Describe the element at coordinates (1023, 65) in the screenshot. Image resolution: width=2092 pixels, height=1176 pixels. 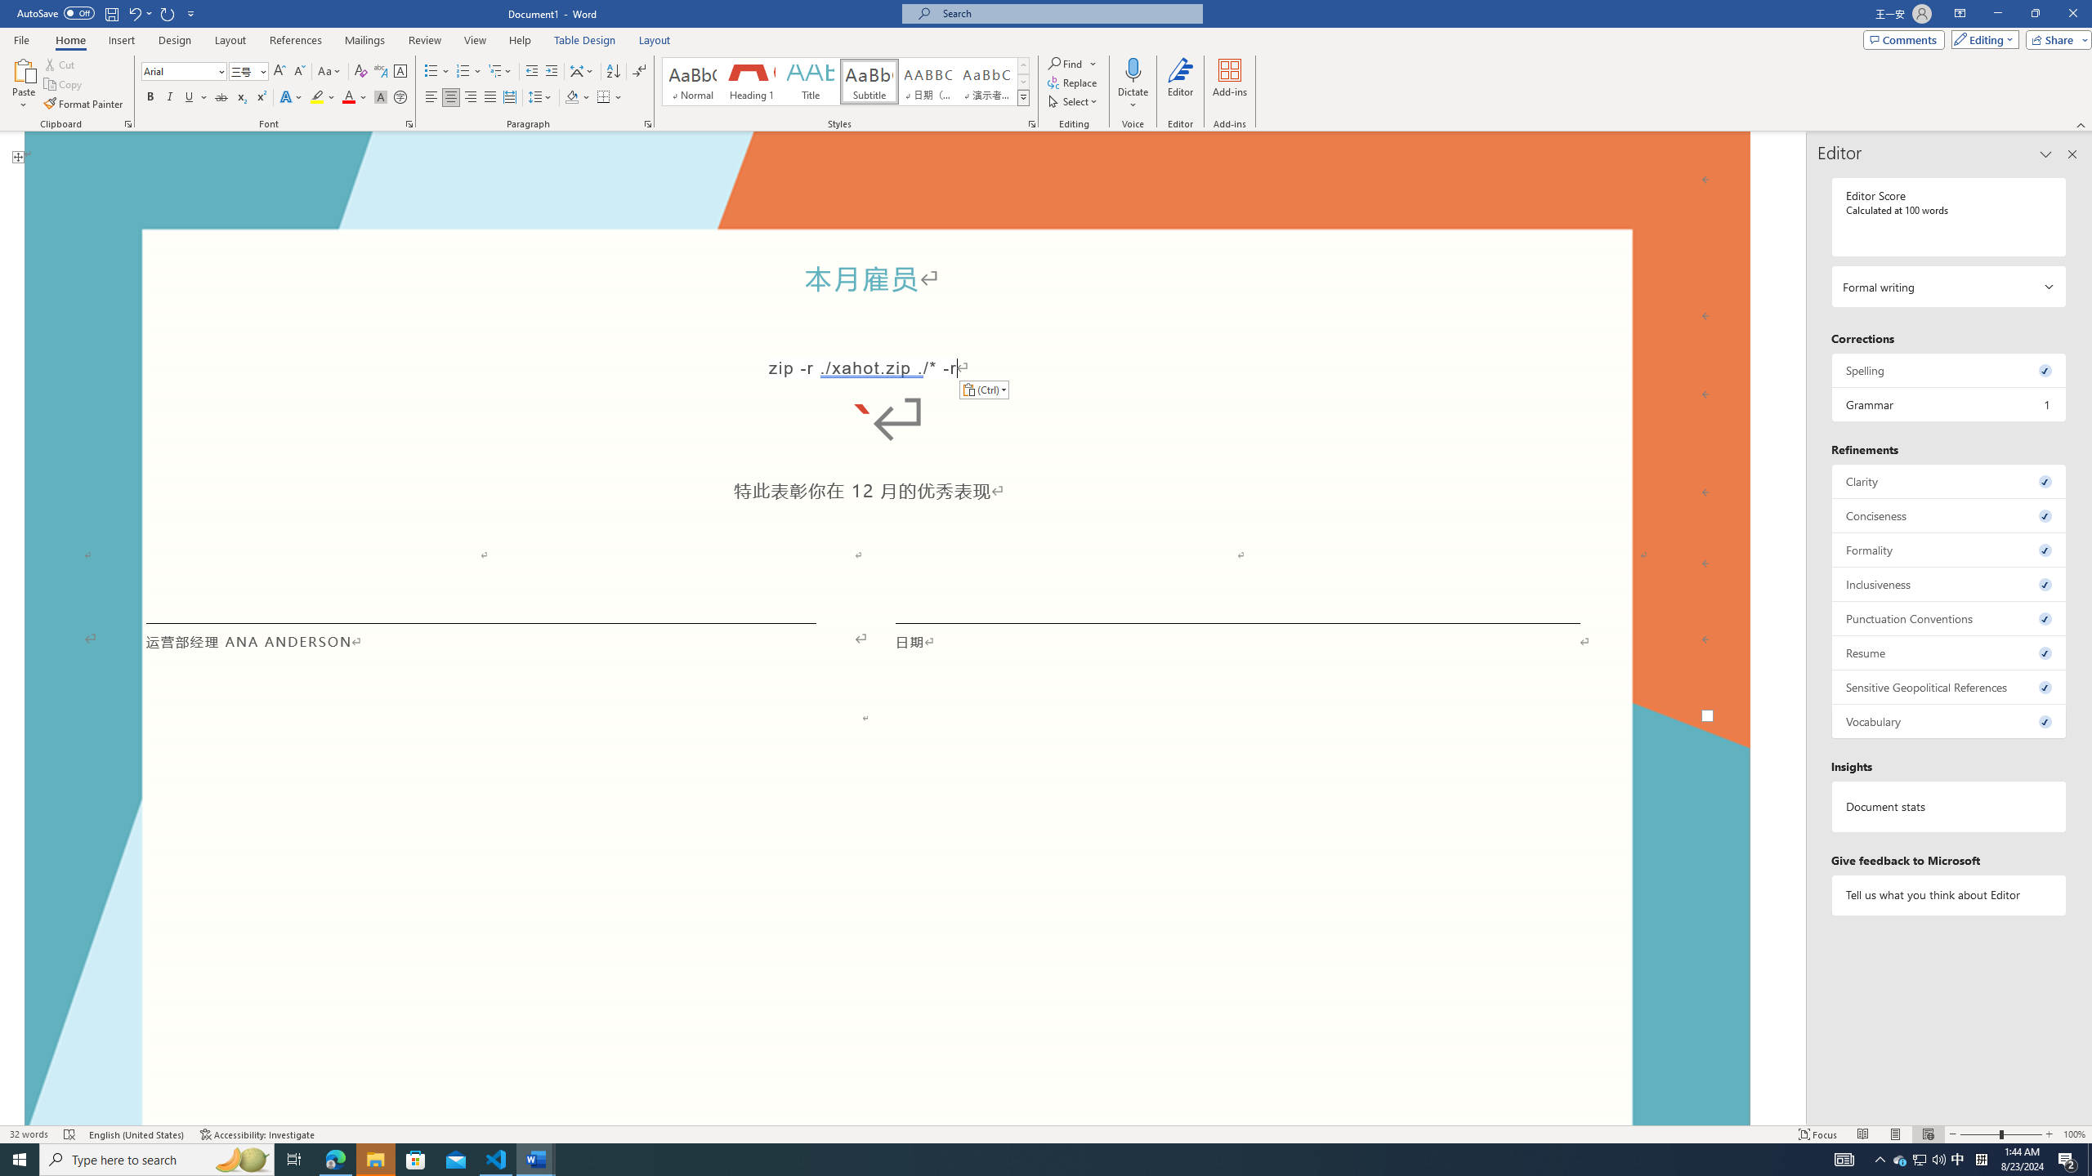
I see `Row up` at that location.